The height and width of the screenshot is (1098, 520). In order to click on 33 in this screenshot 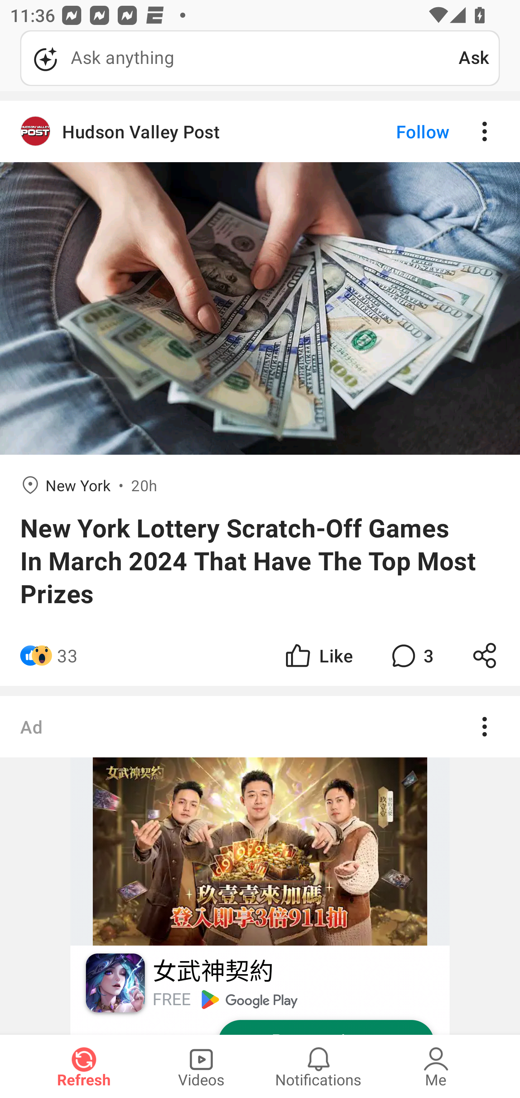, I will do `click(67, 655)`.